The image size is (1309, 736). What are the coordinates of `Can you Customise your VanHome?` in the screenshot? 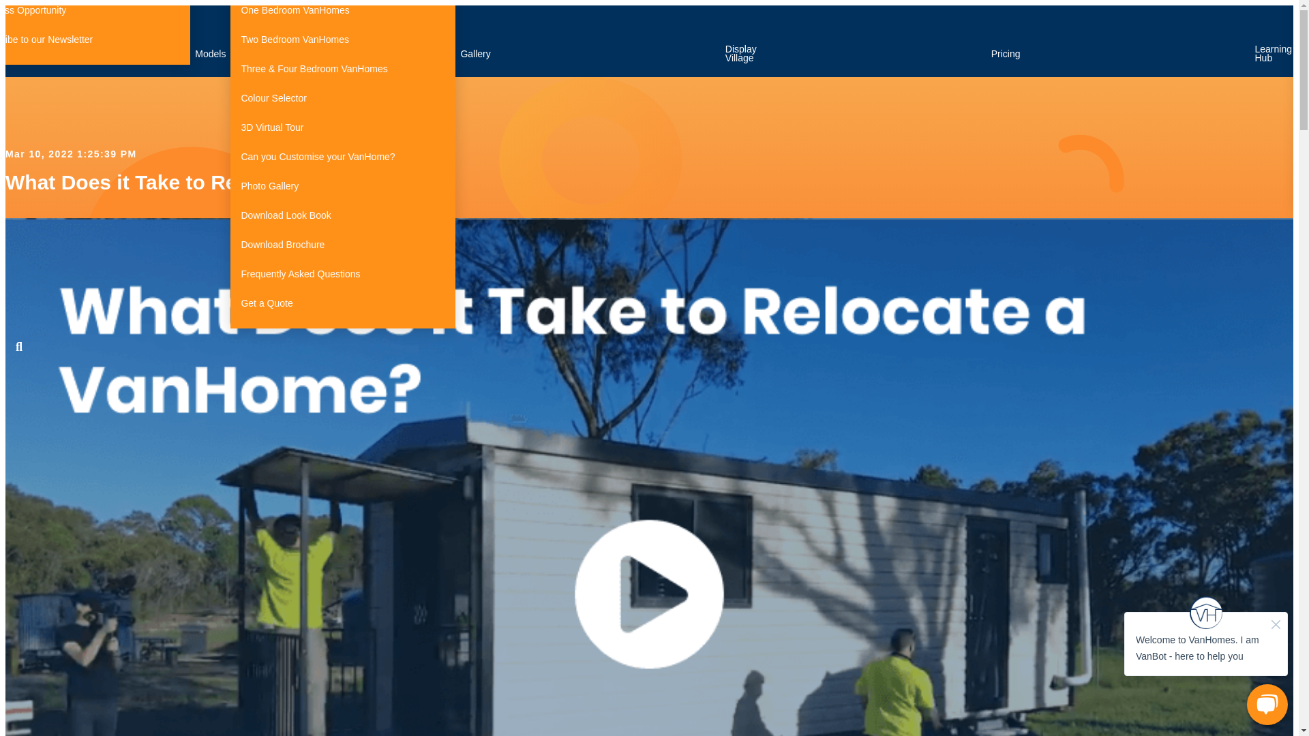 It's located at (342, 157).